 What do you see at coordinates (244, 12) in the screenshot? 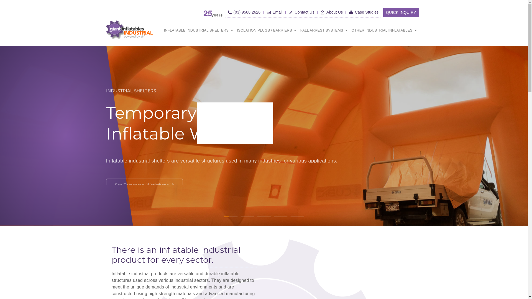
I see `(03) 9588 2626` at bounding box center [244, 12].